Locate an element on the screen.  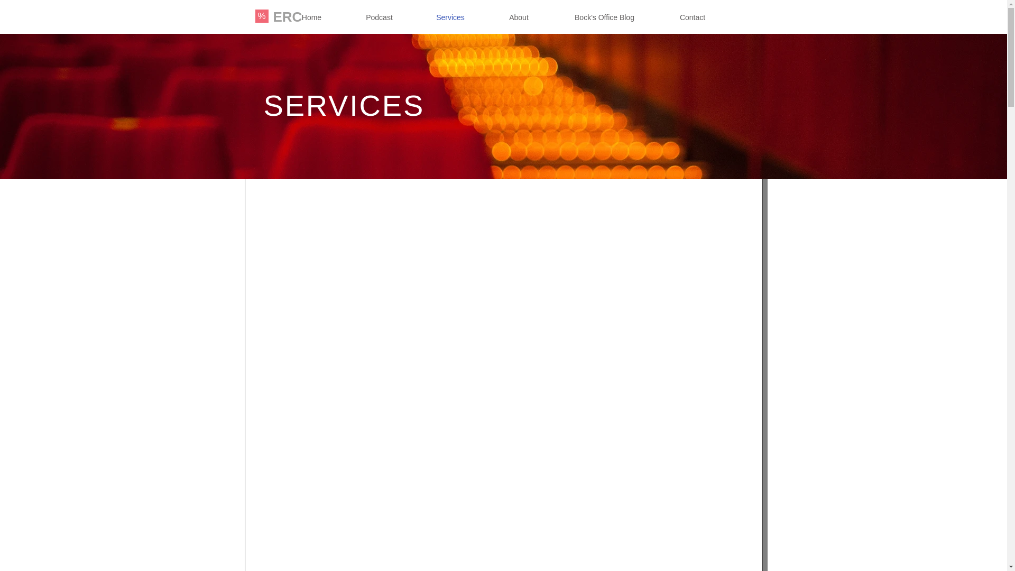
Services is located at coordinates (450, 18).